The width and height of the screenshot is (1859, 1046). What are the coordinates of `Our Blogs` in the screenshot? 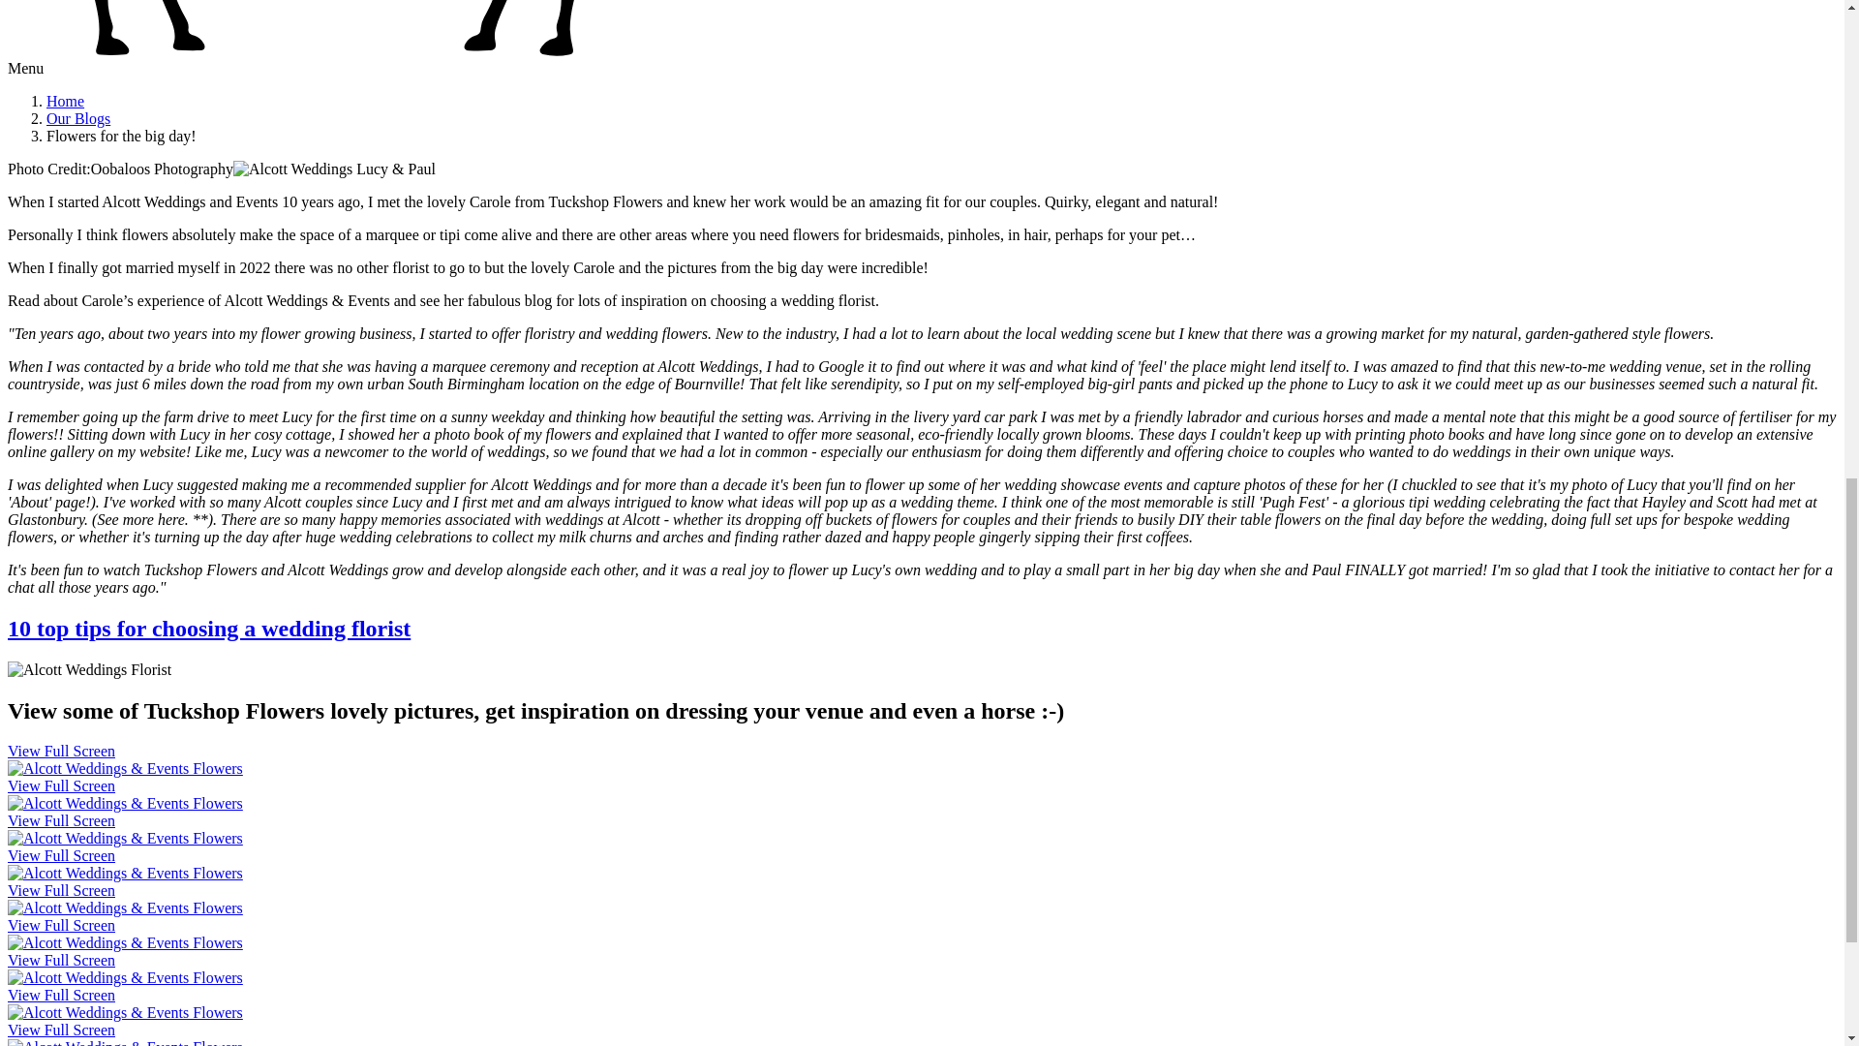 It's located at (77, 118).